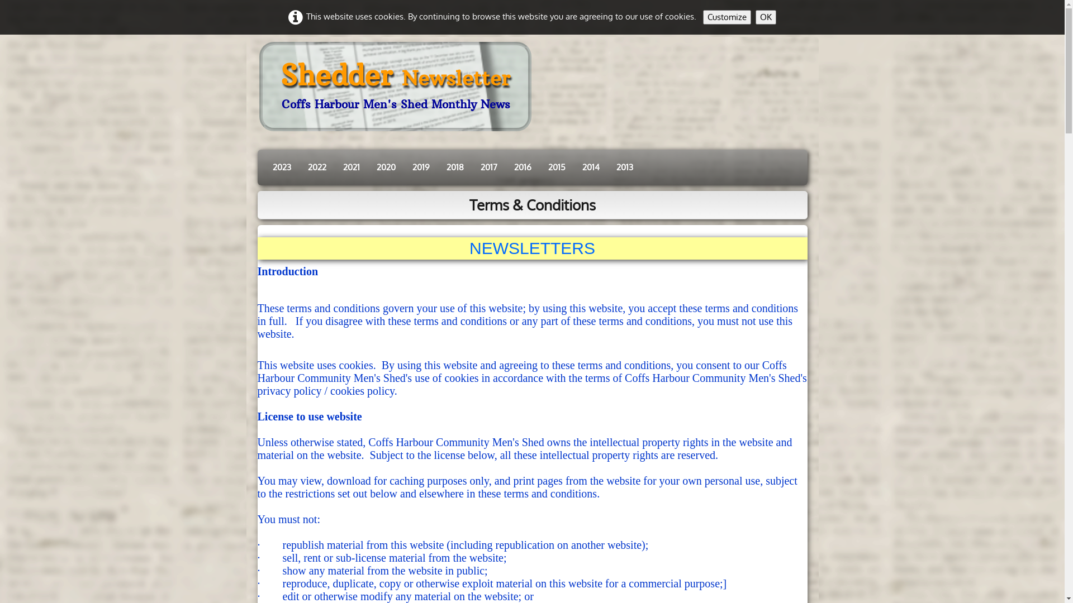 The height and width of the screenshot is (603, 1073). Describe the element at coordinates (488, 167) in the screenshot. I see `2017` at that location.